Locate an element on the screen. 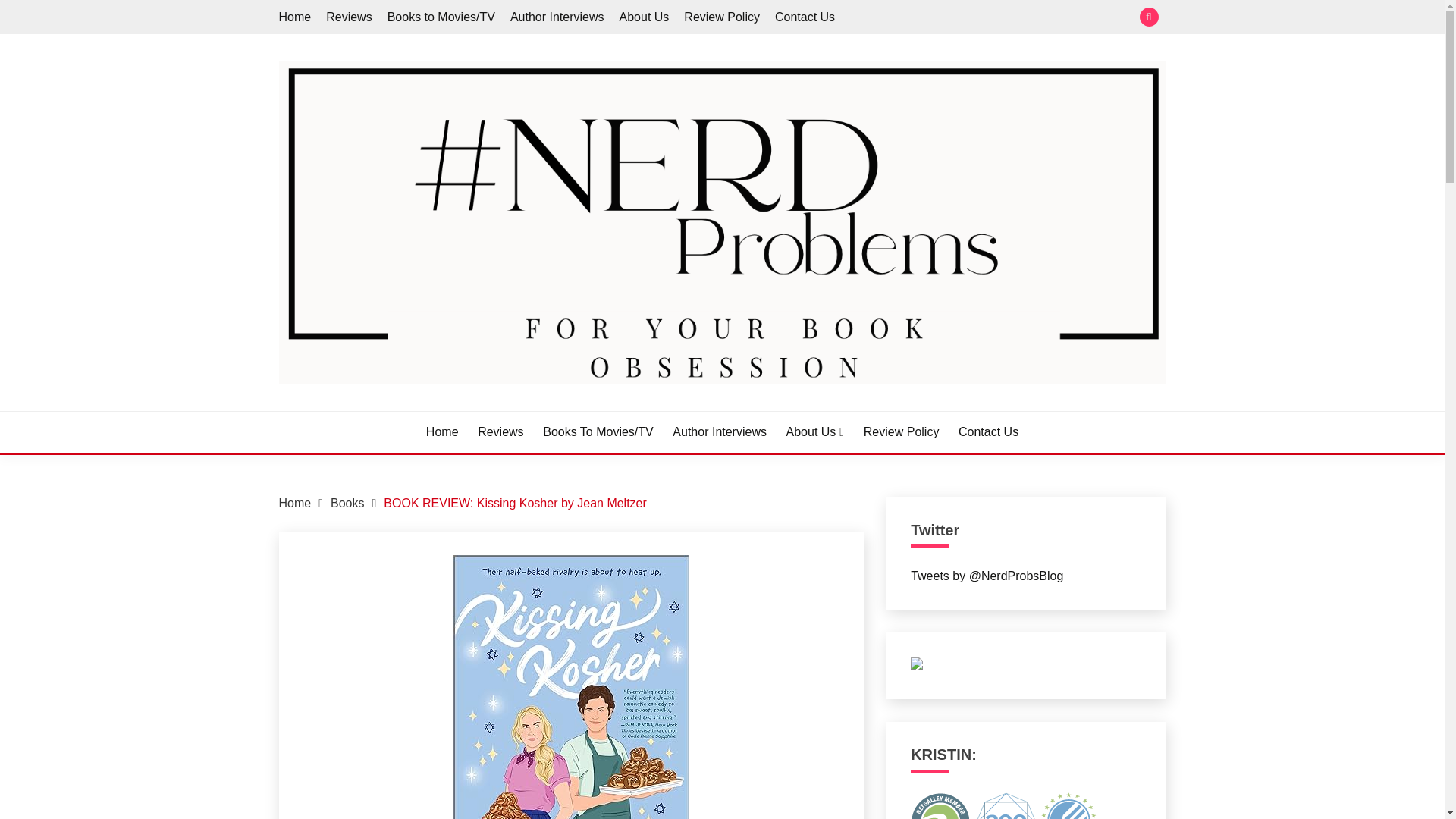 The height and width of the screenshot is (819, 1456). 200 Book Reviews is located at coordinates (1006, 805).